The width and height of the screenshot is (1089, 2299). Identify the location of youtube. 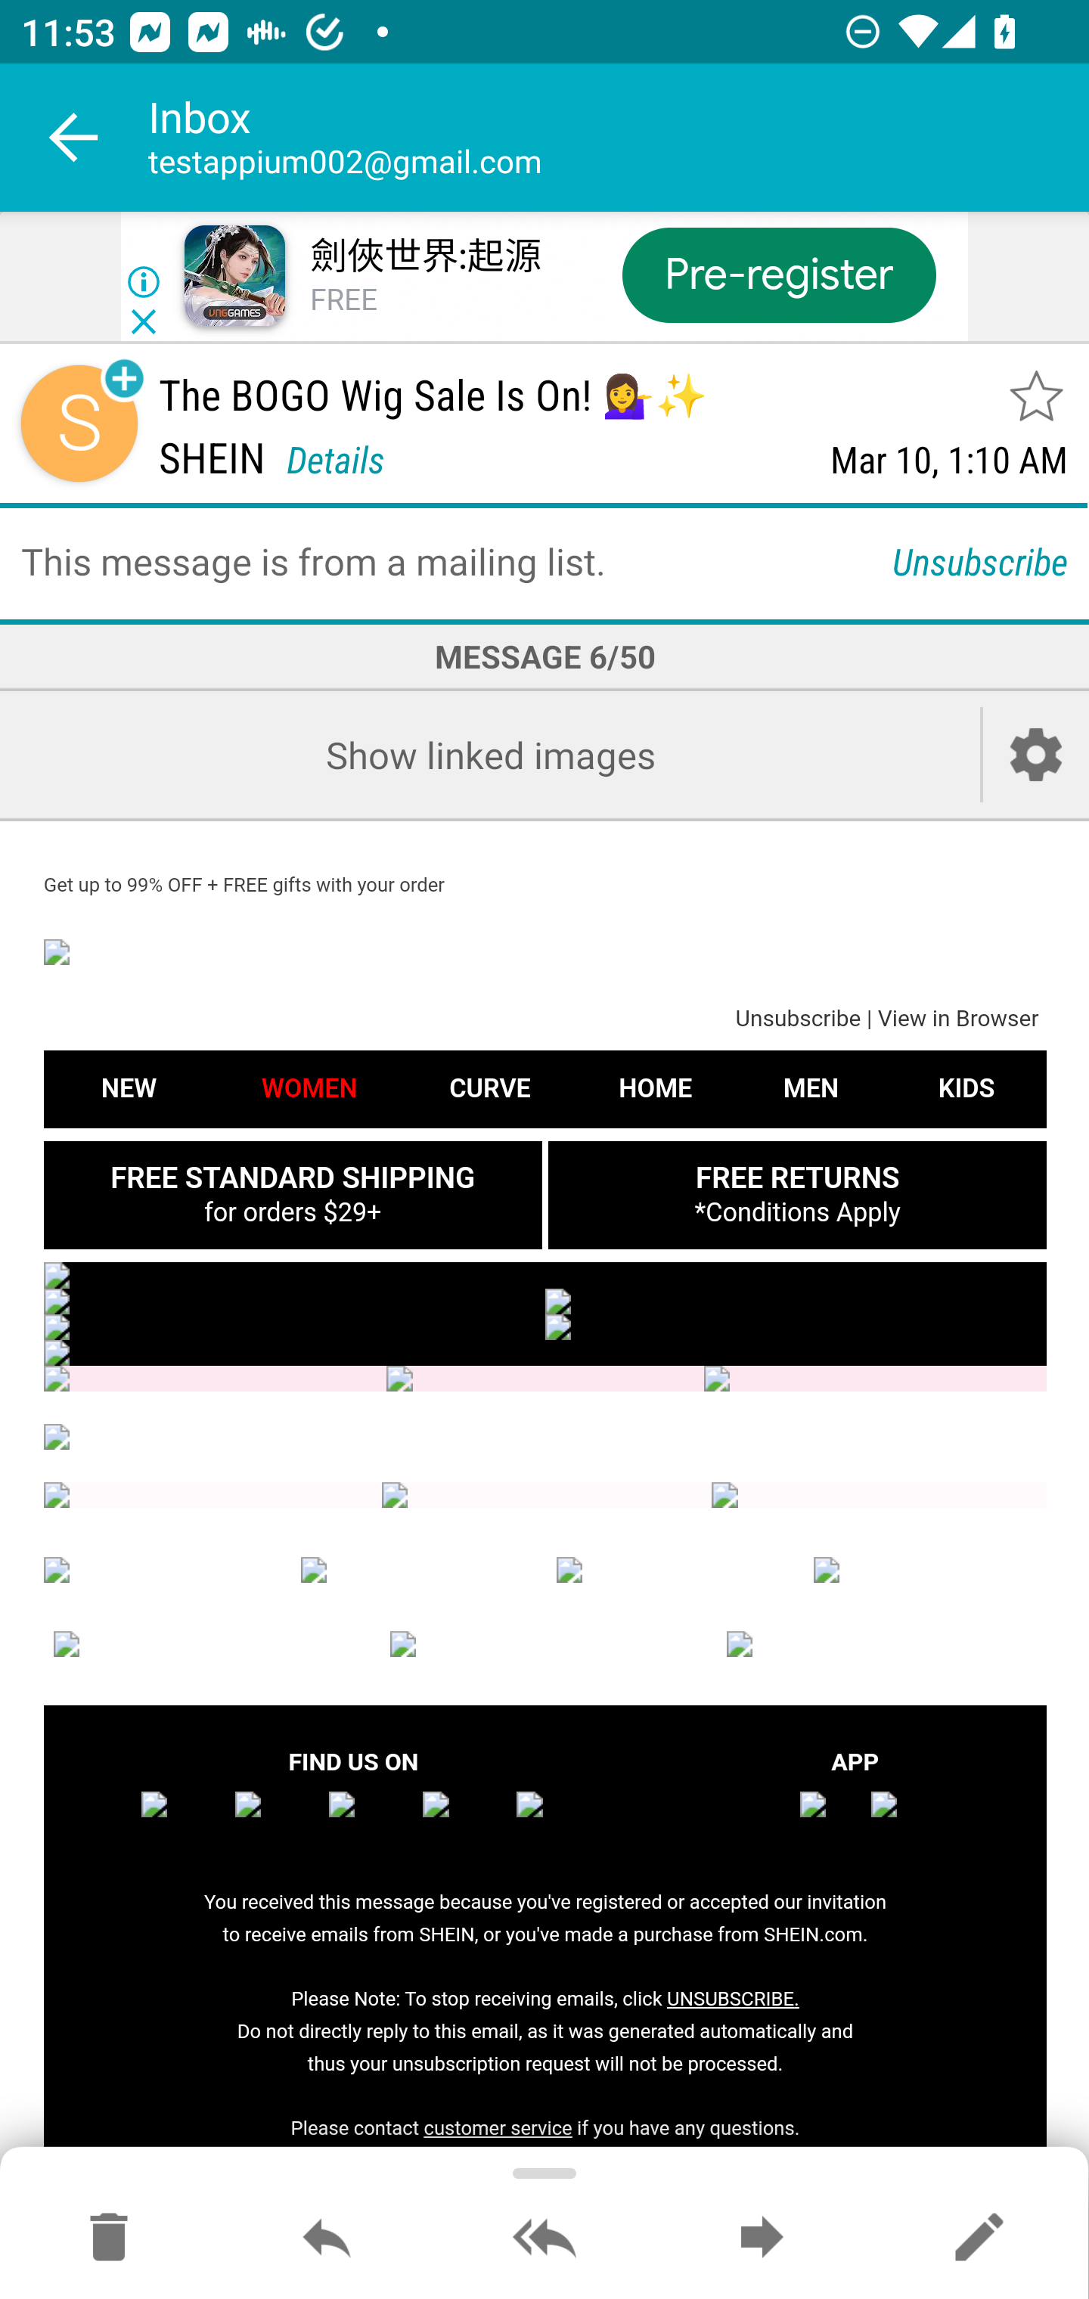
(464, 1822).